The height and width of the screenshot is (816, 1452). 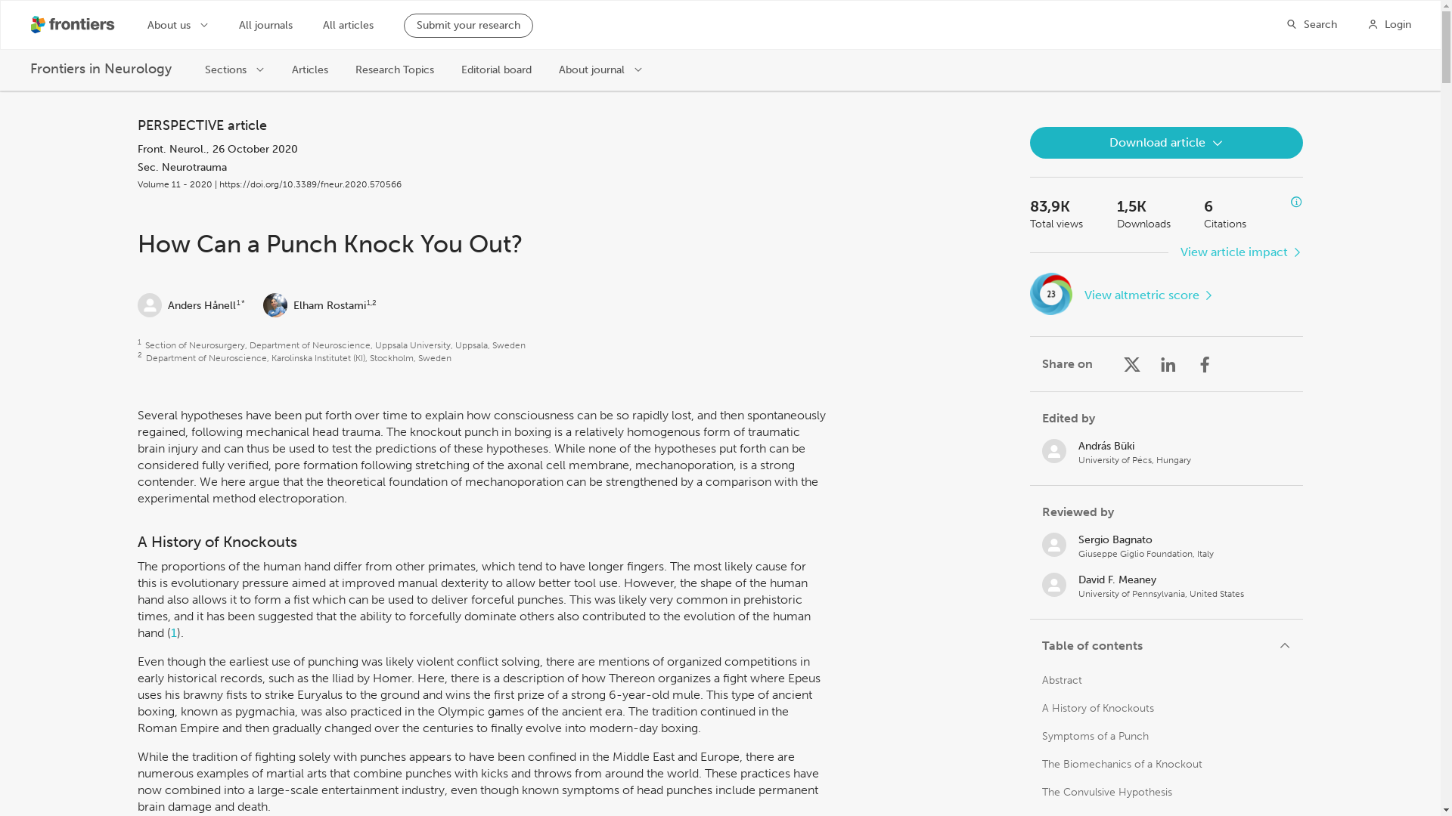 I want to click on Share on X, so click(x=1131, y=363).